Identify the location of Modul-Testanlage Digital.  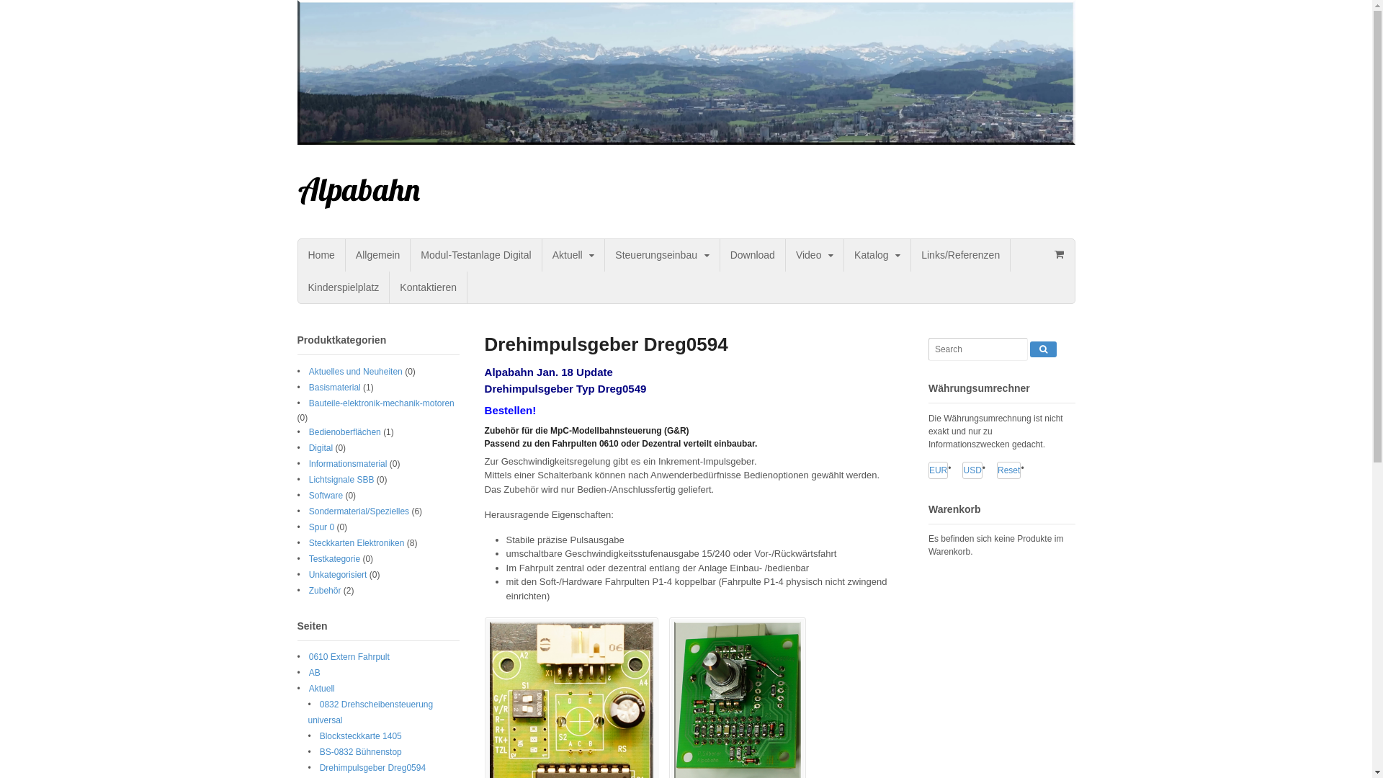
(475, 255).